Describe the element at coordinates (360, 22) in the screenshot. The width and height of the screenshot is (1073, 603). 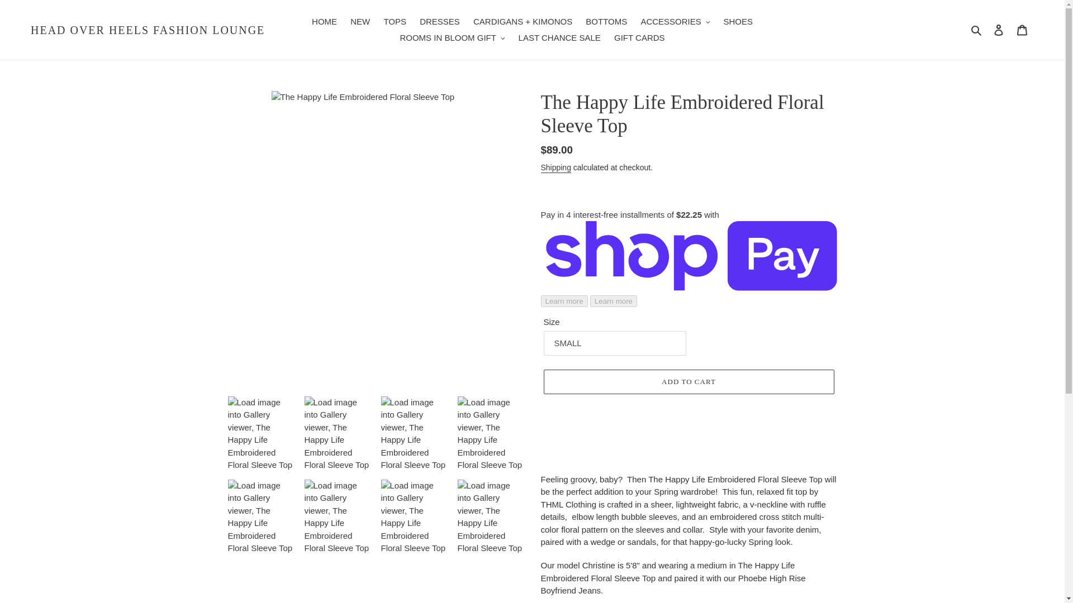
I see `NEW` at that location.